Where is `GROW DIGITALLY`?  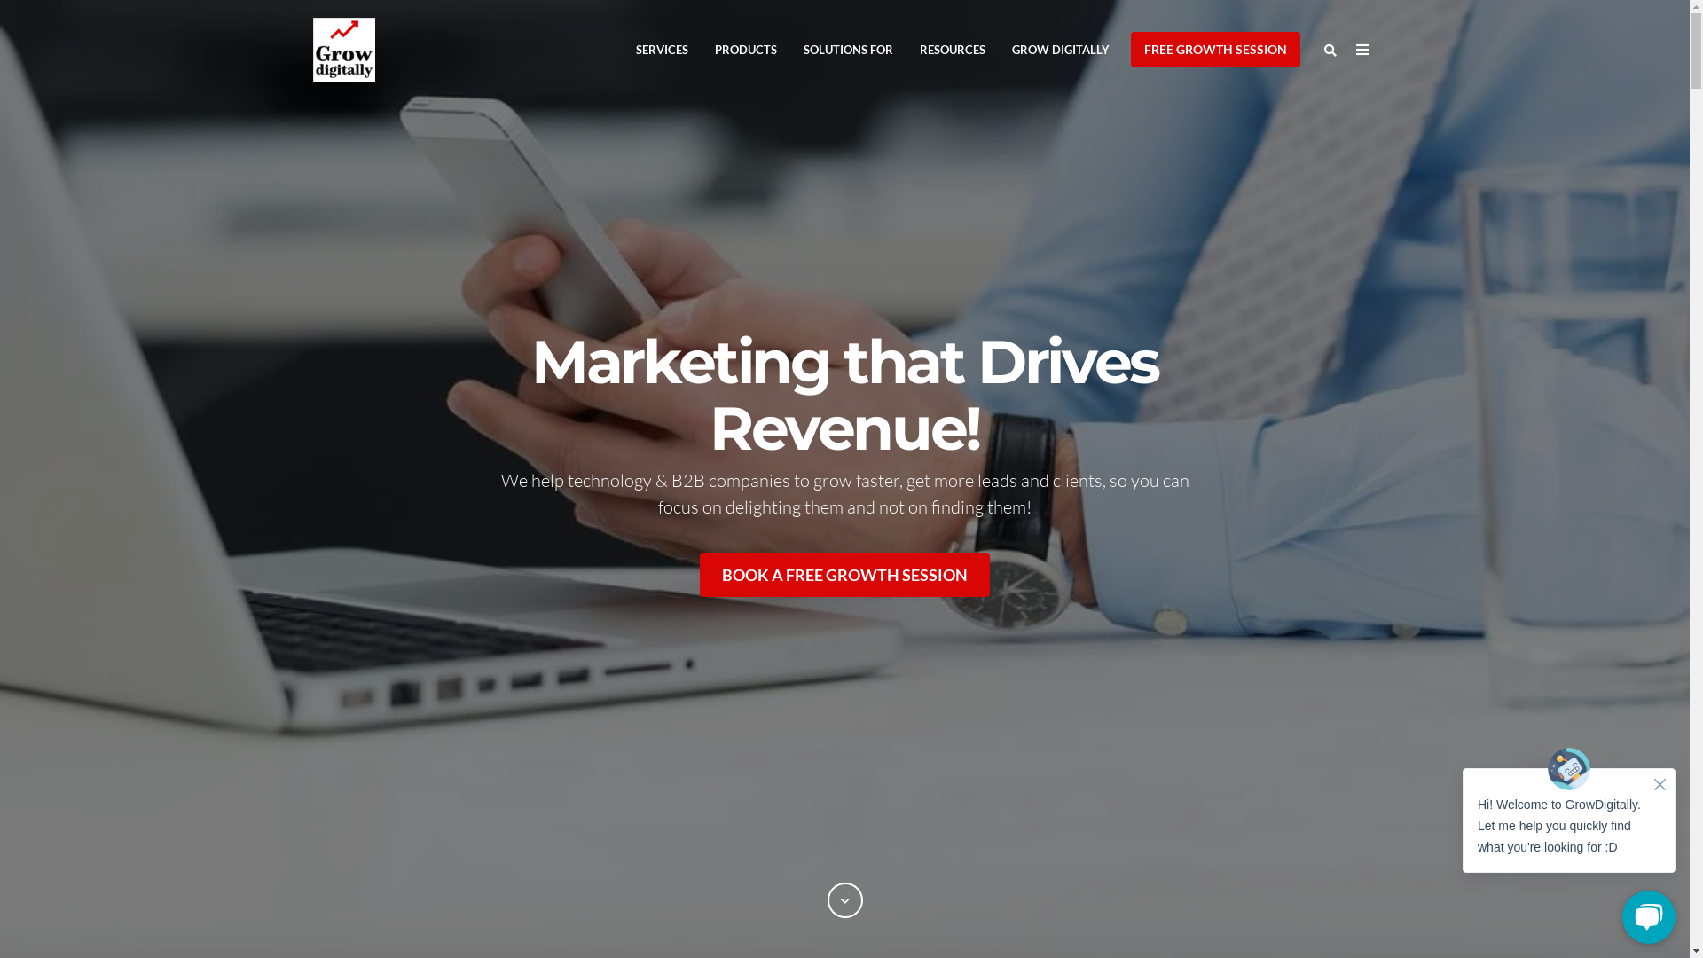 GROW DIGITALLY is located at coordinates (1061, 50).